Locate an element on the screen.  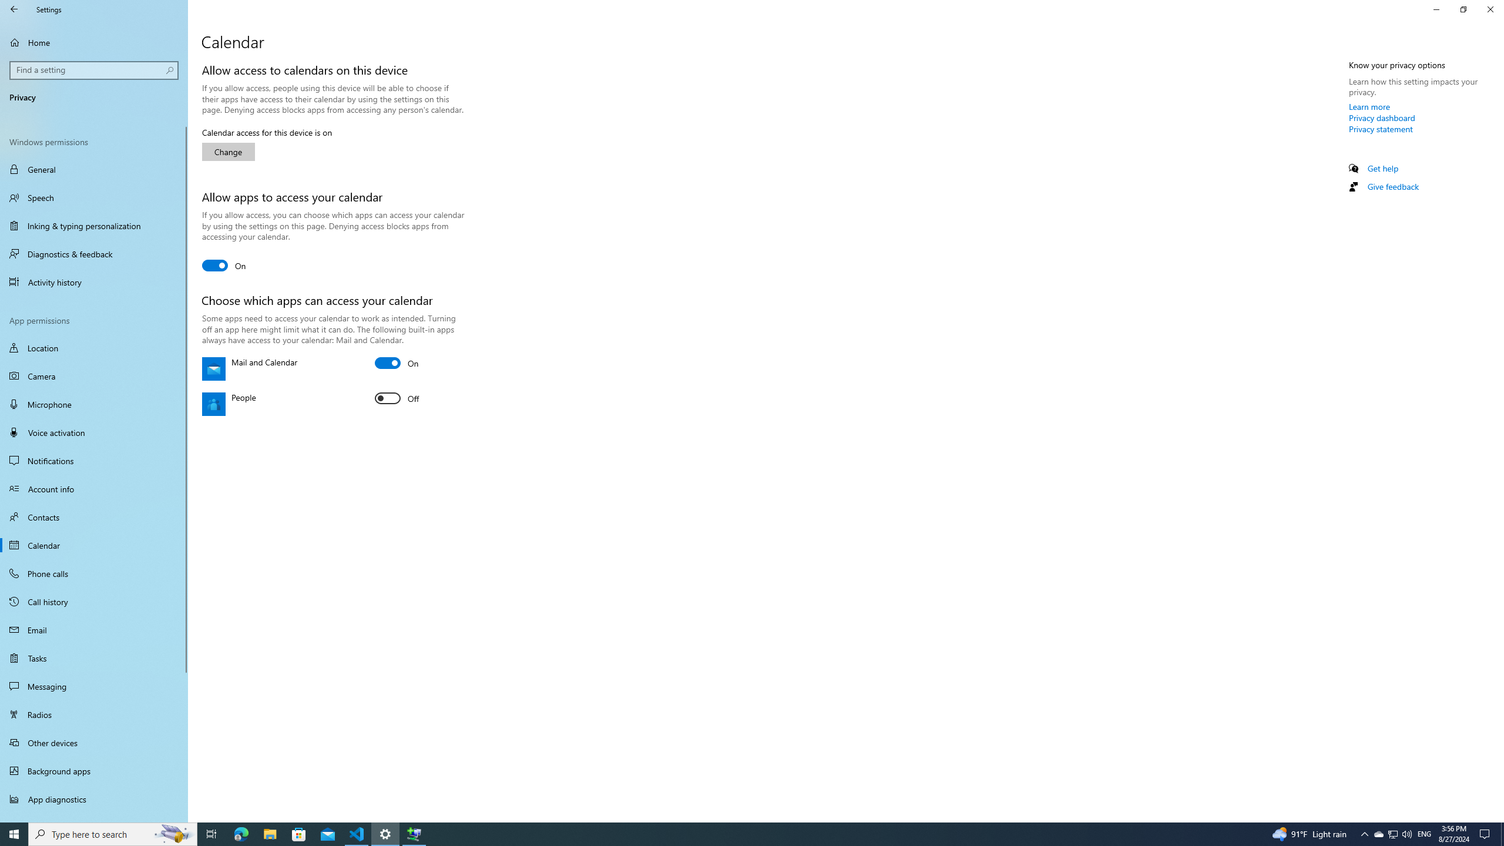
People is located at coordinates (397, 398).